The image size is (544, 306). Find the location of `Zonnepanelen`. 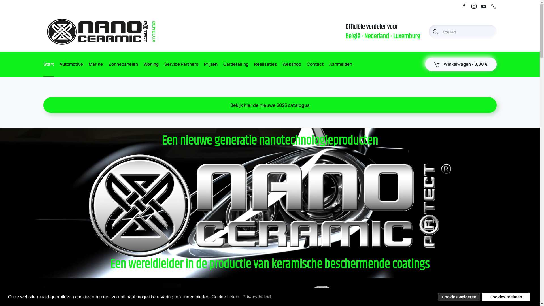

Zonnepanelen is located at coordinates (123, 64).